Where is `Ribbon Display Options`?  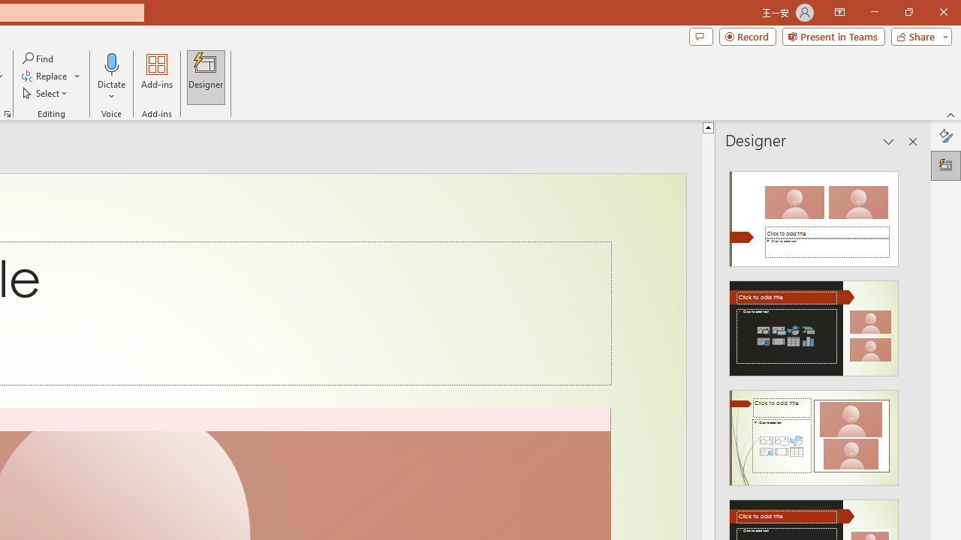 Ribbon Display Options is located at coordinates (839, 12).